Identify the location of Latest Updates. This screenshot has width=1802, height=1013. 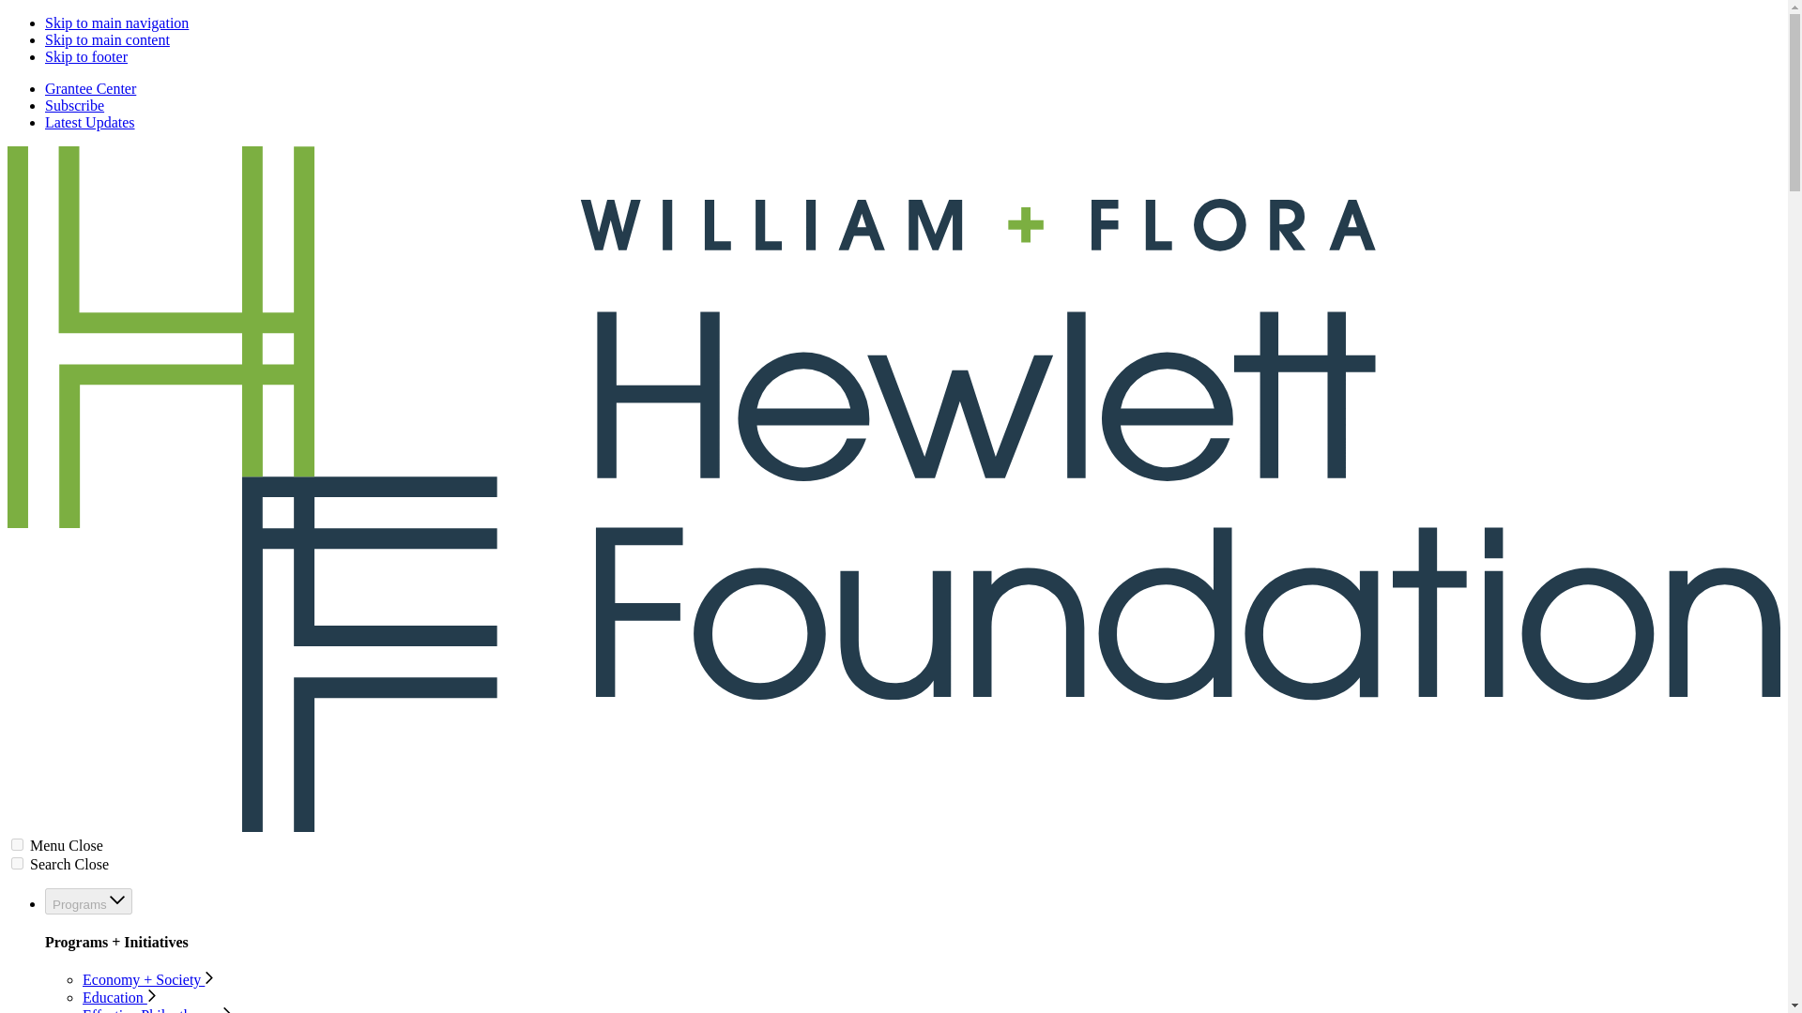
(90, 122).